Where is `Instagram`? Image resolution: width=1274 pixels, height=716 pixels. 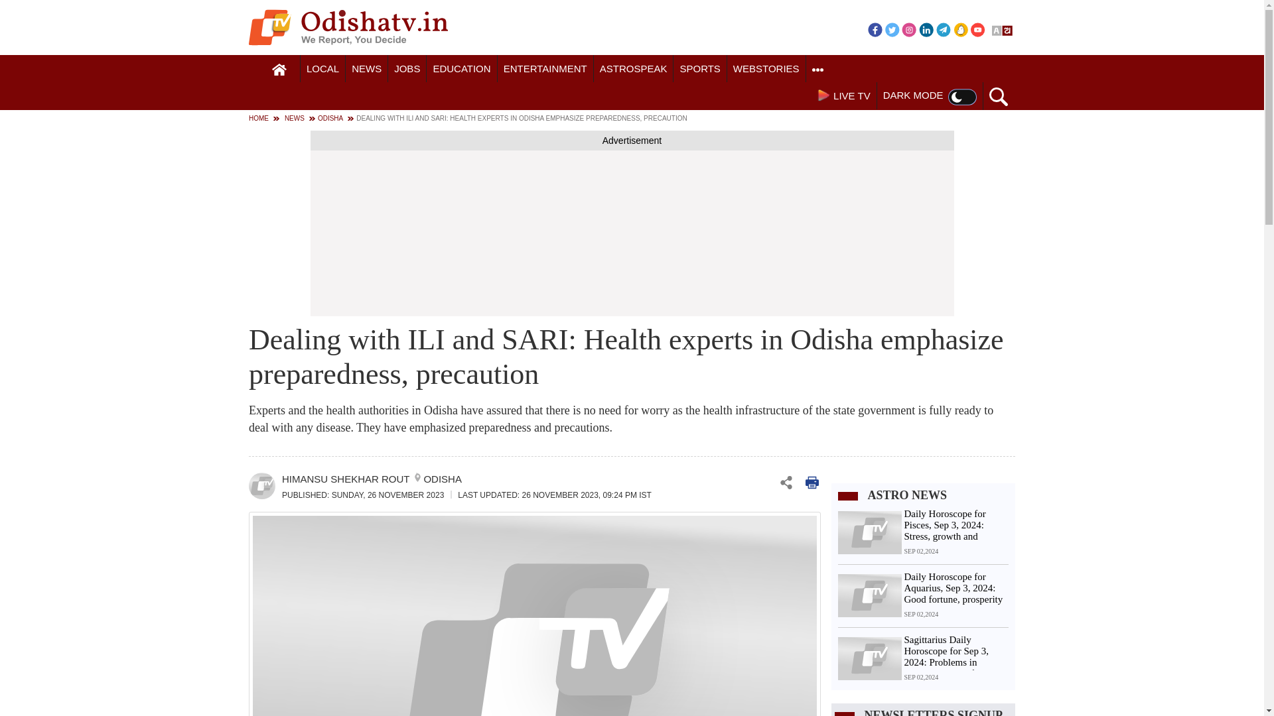
Instagram is located at coordinates (909, 29).